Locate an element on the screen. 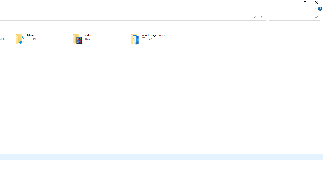 The width and height of the screenshot is (323, 181). Videos is located at coordinates (94, 39).